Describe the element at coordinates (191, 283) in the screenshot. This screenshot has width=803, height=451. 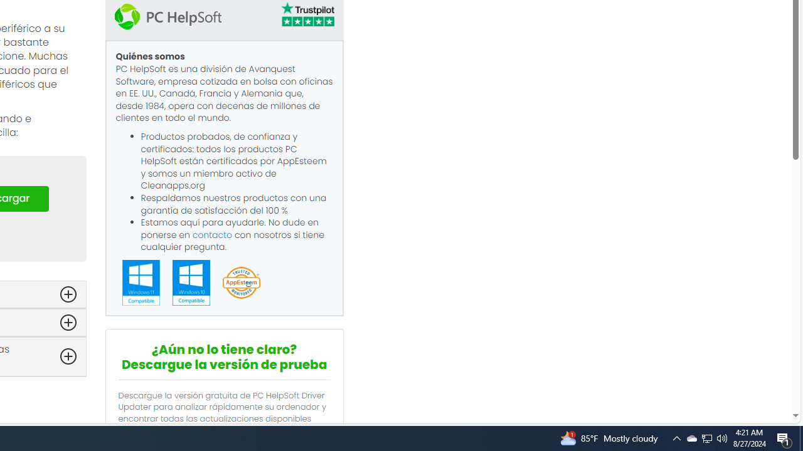
I see `Windows 10 Compatible` at that location.